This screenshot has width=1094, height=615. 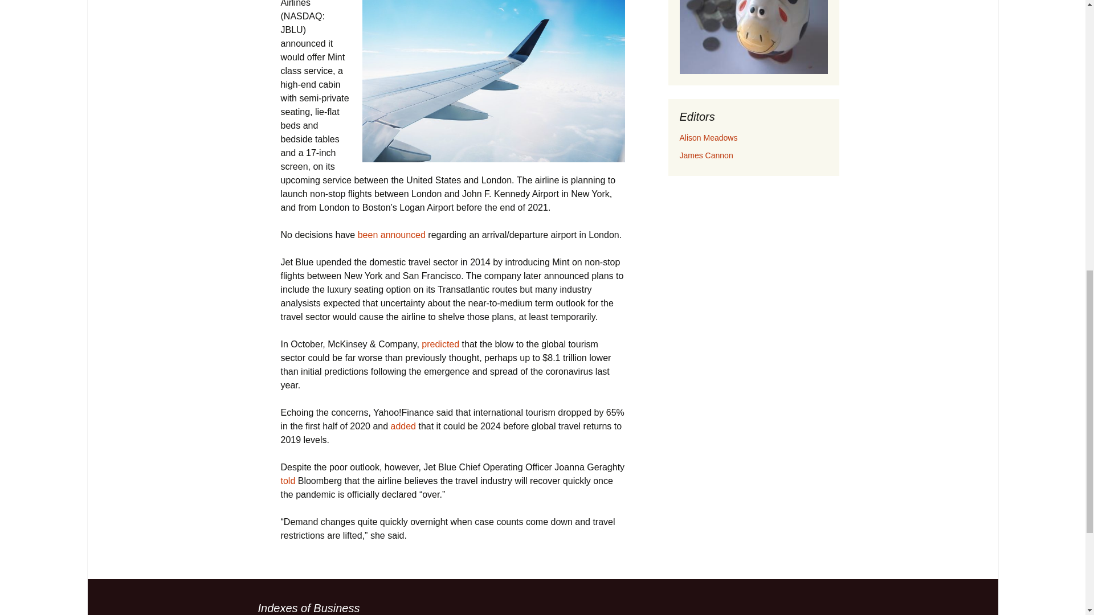 I want to click on added, so click(x=403, y=426).